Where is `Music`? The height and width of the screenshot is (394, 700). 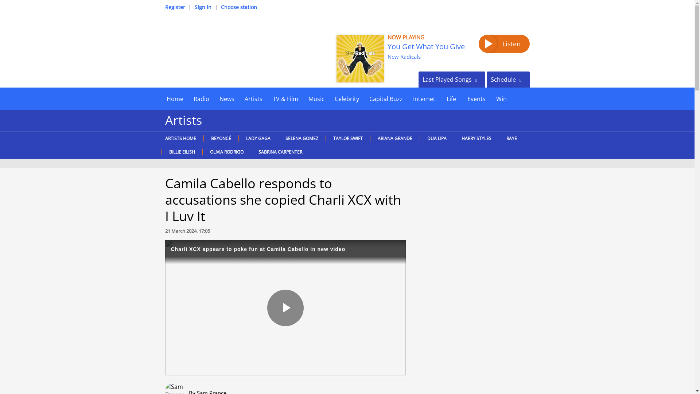
Music is located at coordinates (316, 98).